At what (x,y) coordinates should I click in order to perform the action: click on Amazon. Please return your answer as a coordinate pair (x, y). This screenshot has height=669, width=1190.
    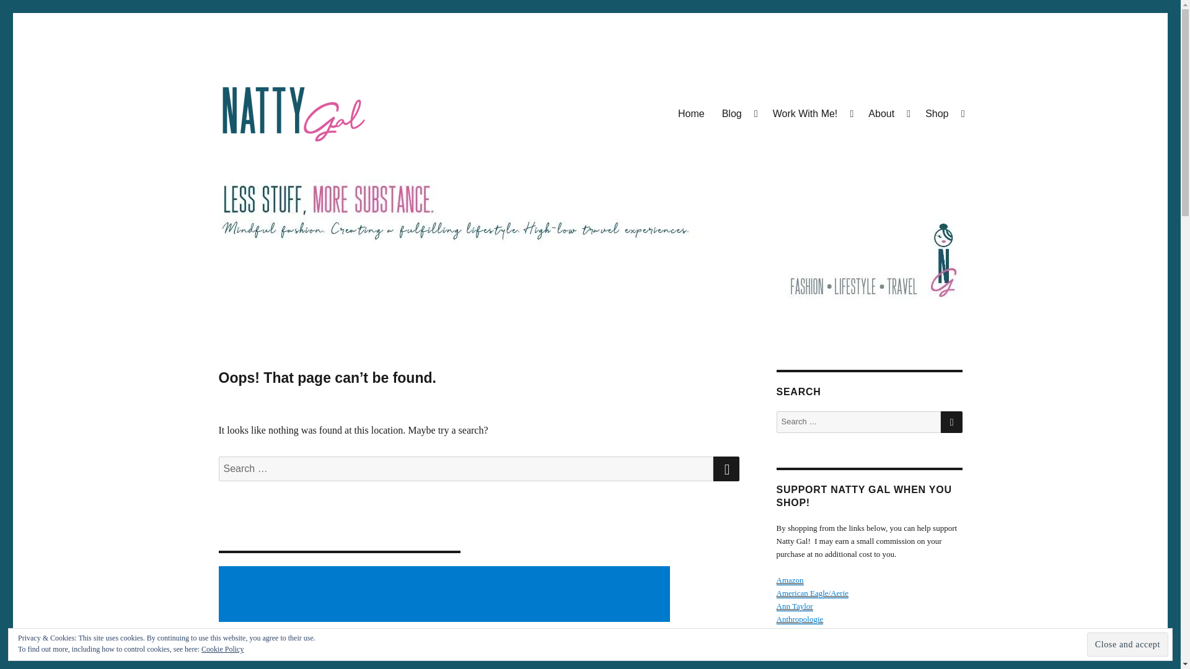
    Looking at the image, I should click on (790, 580).